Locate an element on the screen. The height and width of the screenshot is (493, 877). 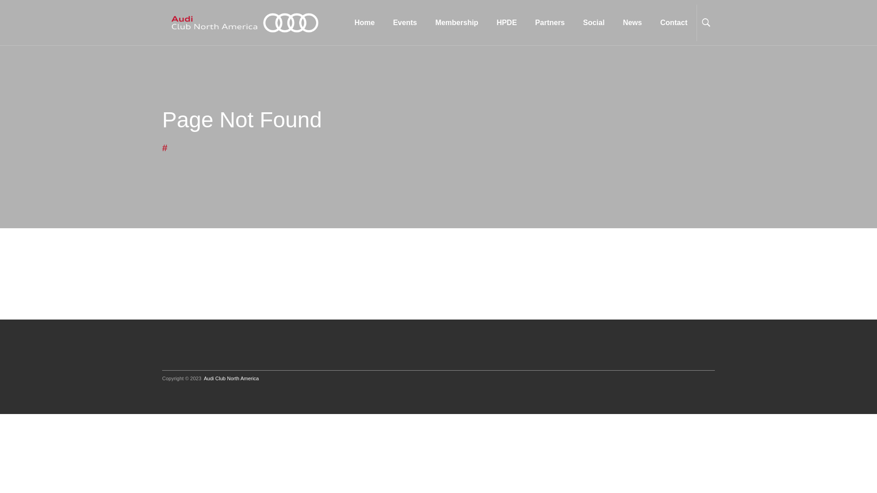
Contact is located at coordinates (674, 23).